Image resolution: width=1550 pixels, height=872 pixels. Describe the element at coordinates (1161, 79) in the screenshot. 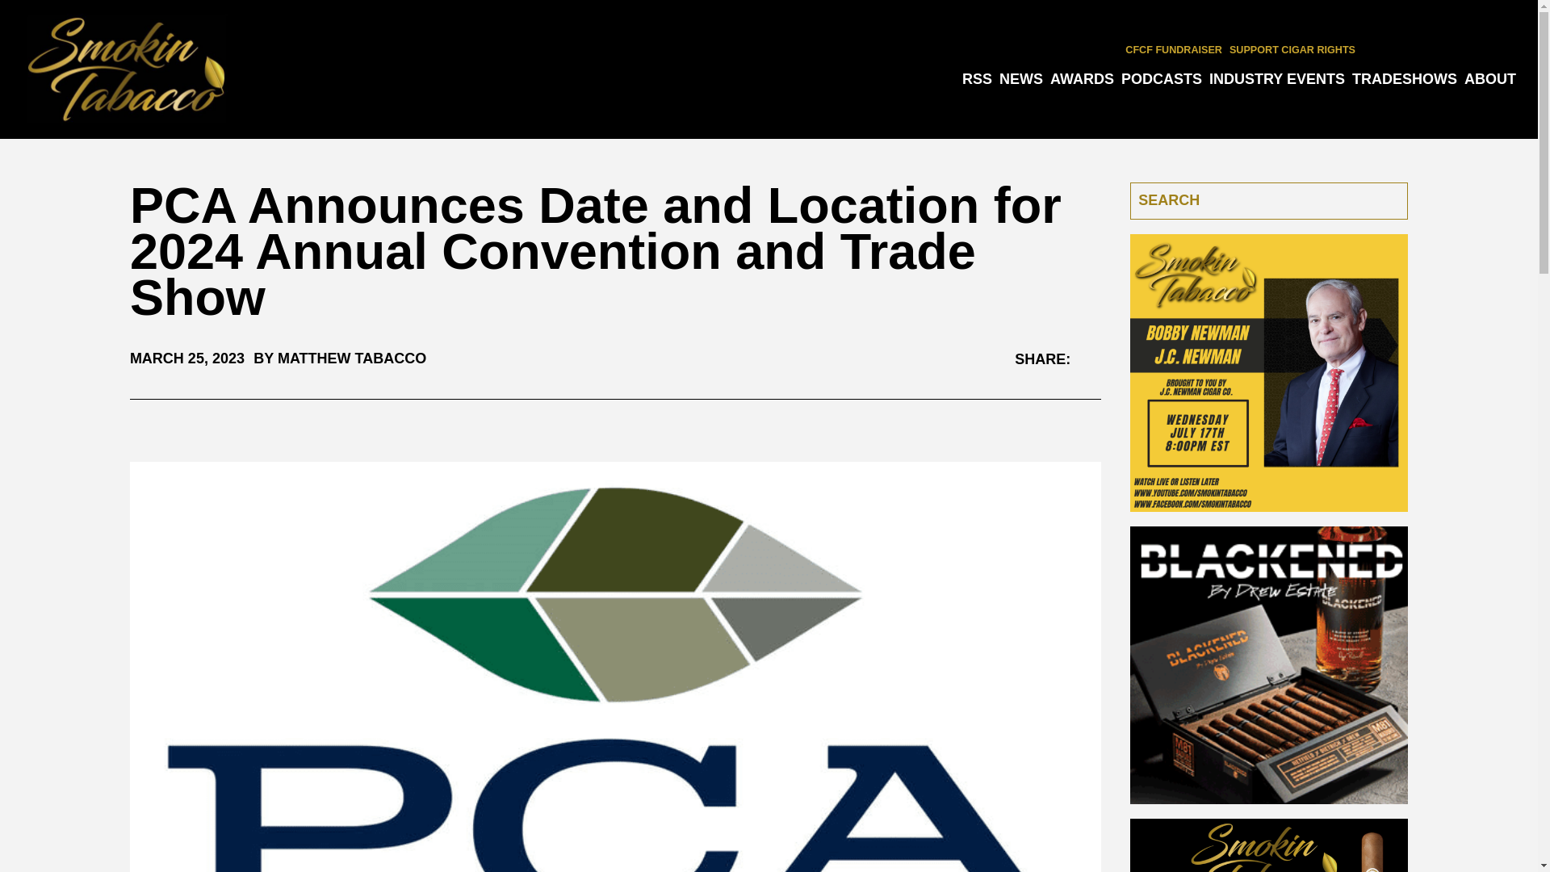

I see `PODCASTS` at that location.